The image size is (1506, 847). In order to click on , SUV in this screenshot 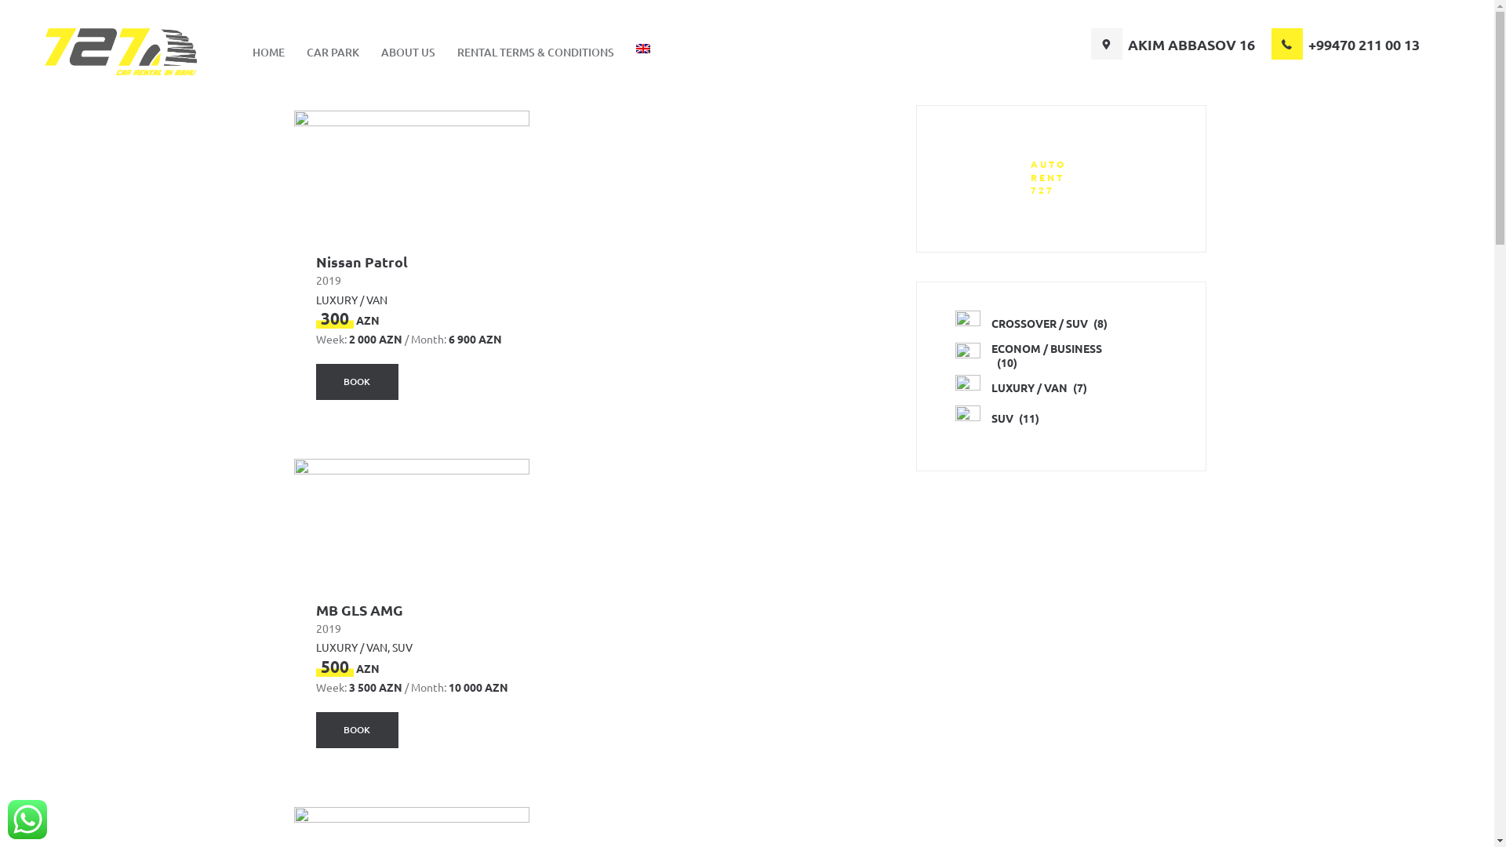, I will do `click(400, 647)`.